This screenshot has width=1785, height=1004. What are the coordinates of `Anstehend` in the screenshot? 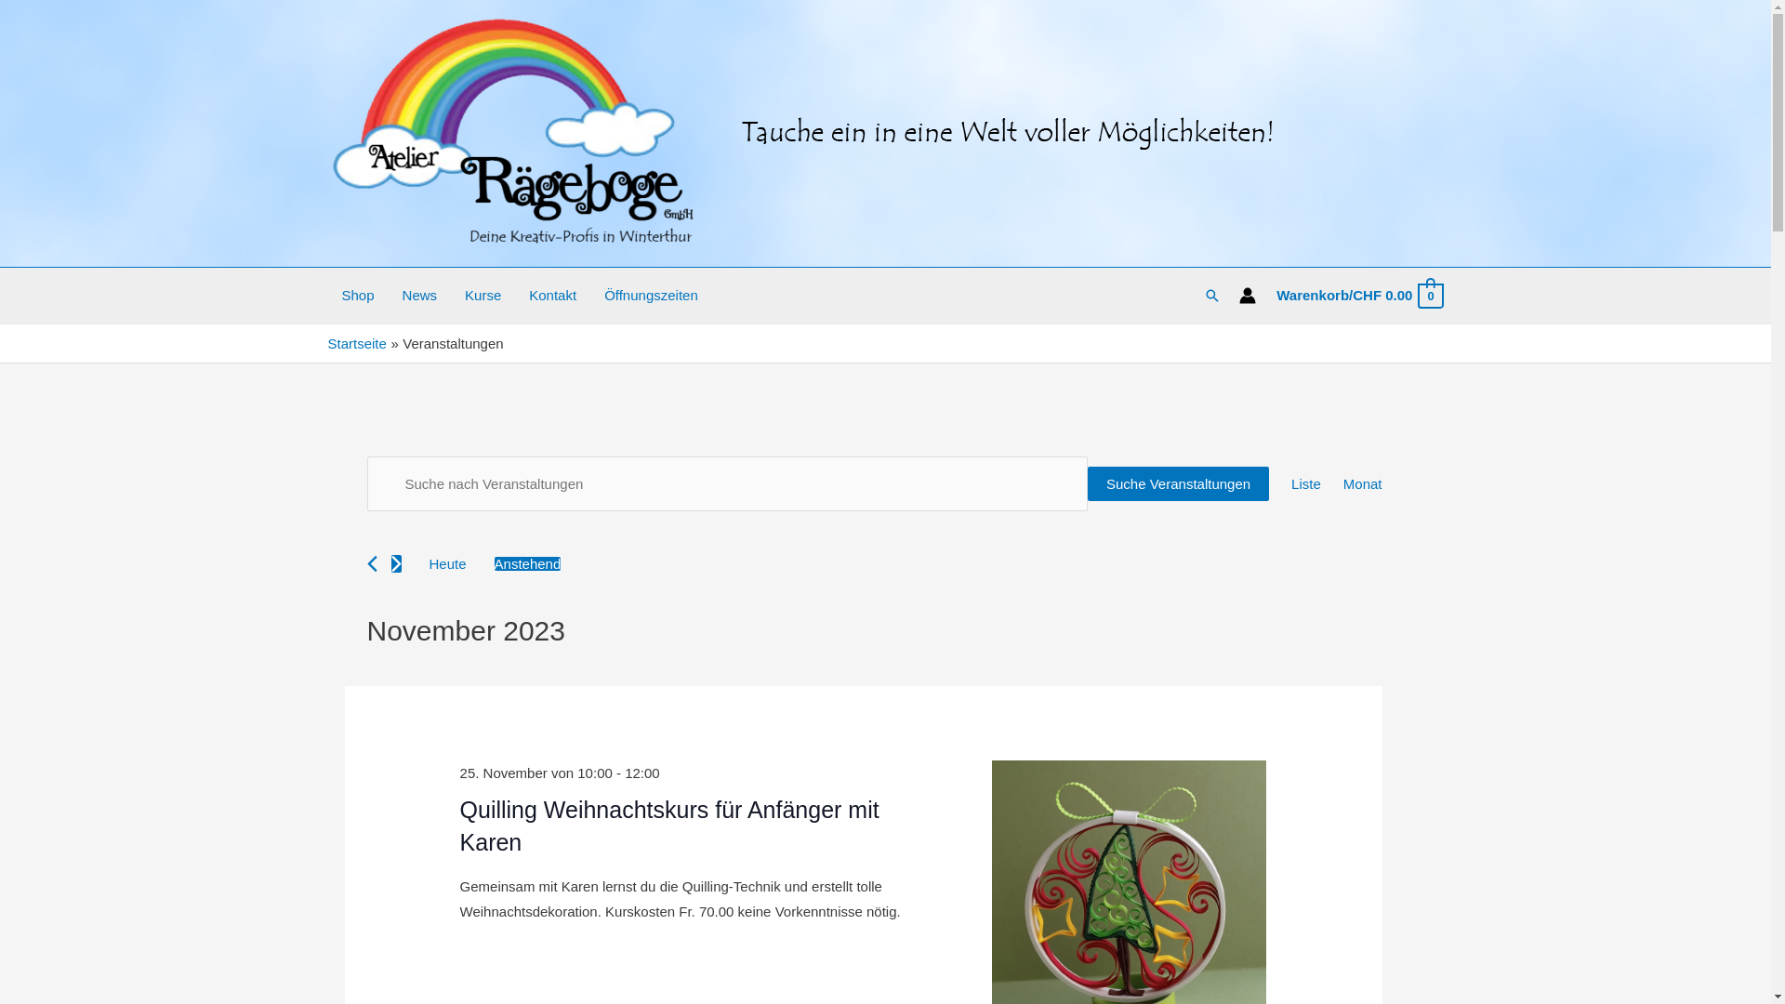 It's located at (528, 563).